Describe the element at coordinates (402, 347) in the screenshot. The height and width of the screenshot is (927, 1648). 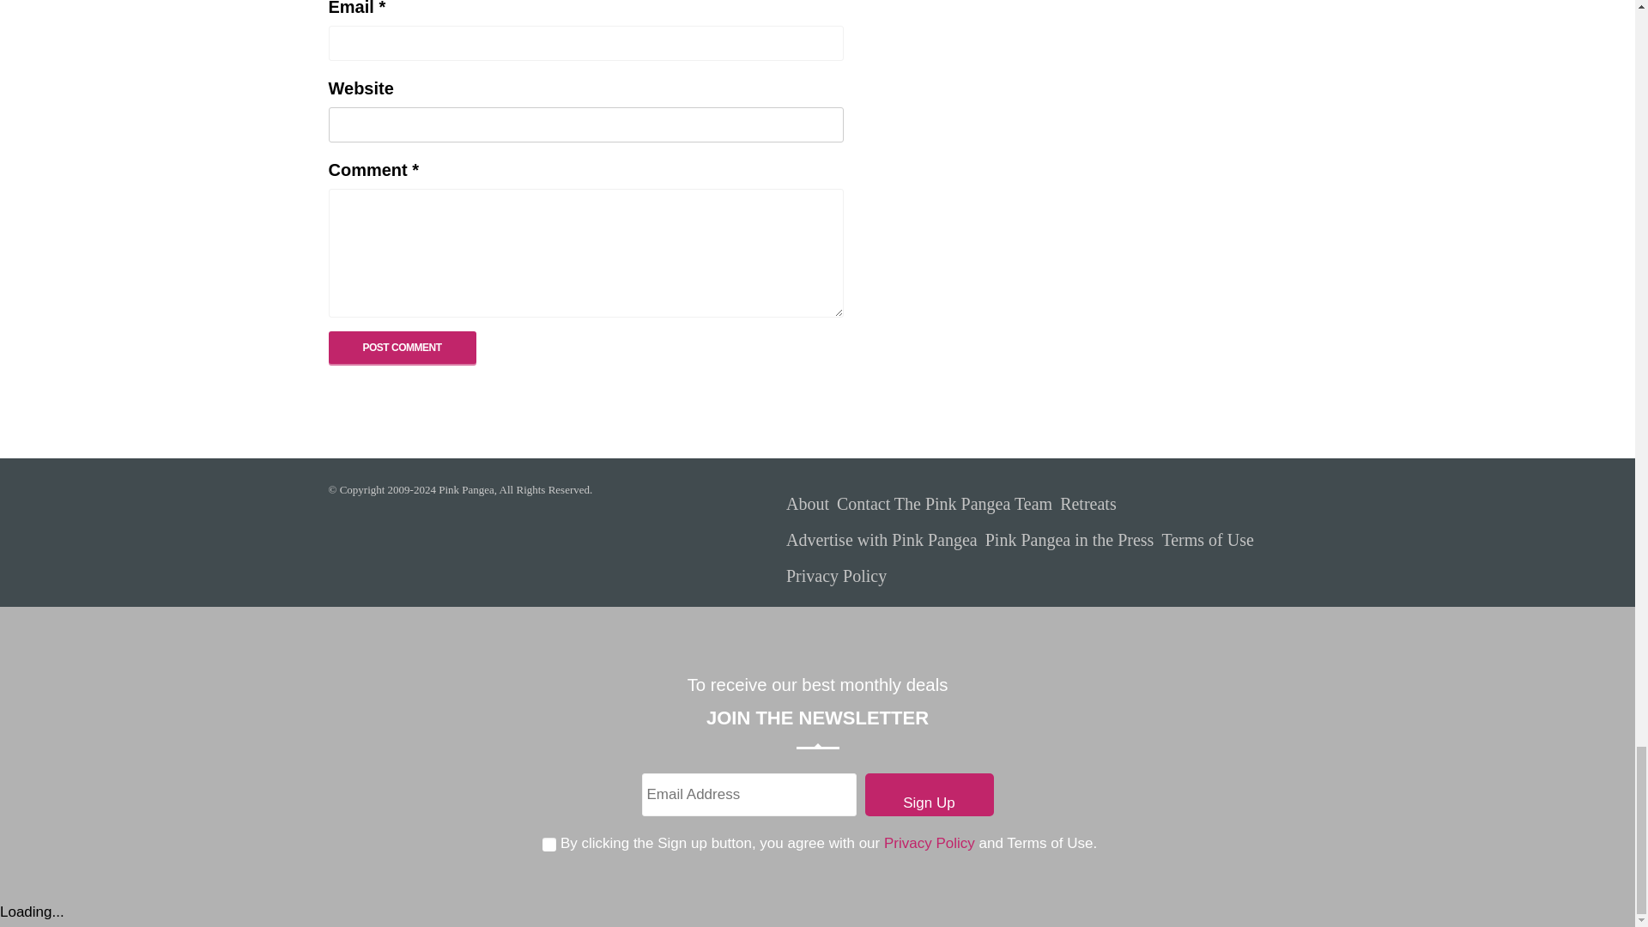
I see `Post Comment` at that location.